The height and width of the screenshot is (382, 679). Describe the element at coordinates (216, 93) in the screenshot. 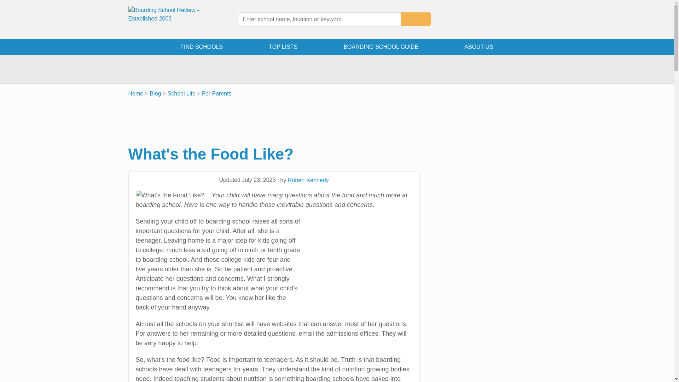

I see `For Parents` at that location.